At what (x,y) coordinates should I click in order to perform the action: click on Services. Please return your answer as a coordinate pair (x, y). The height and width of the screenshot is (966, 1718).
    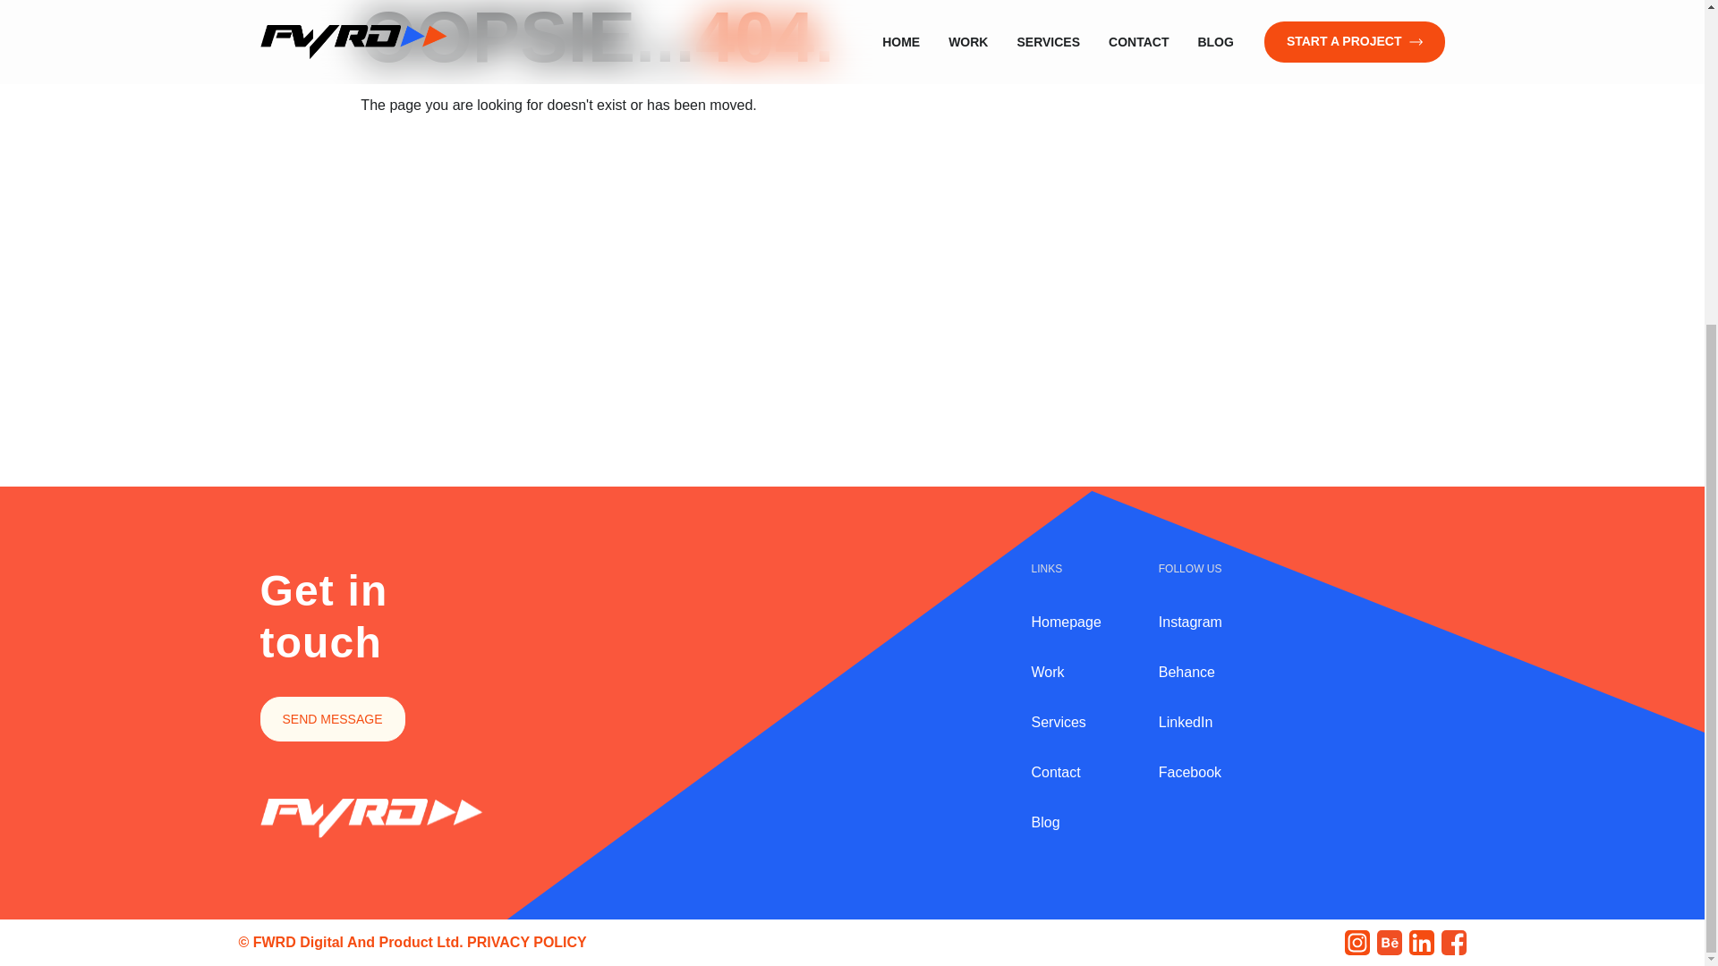
    Looking at the image, I should click on (1066, 722).